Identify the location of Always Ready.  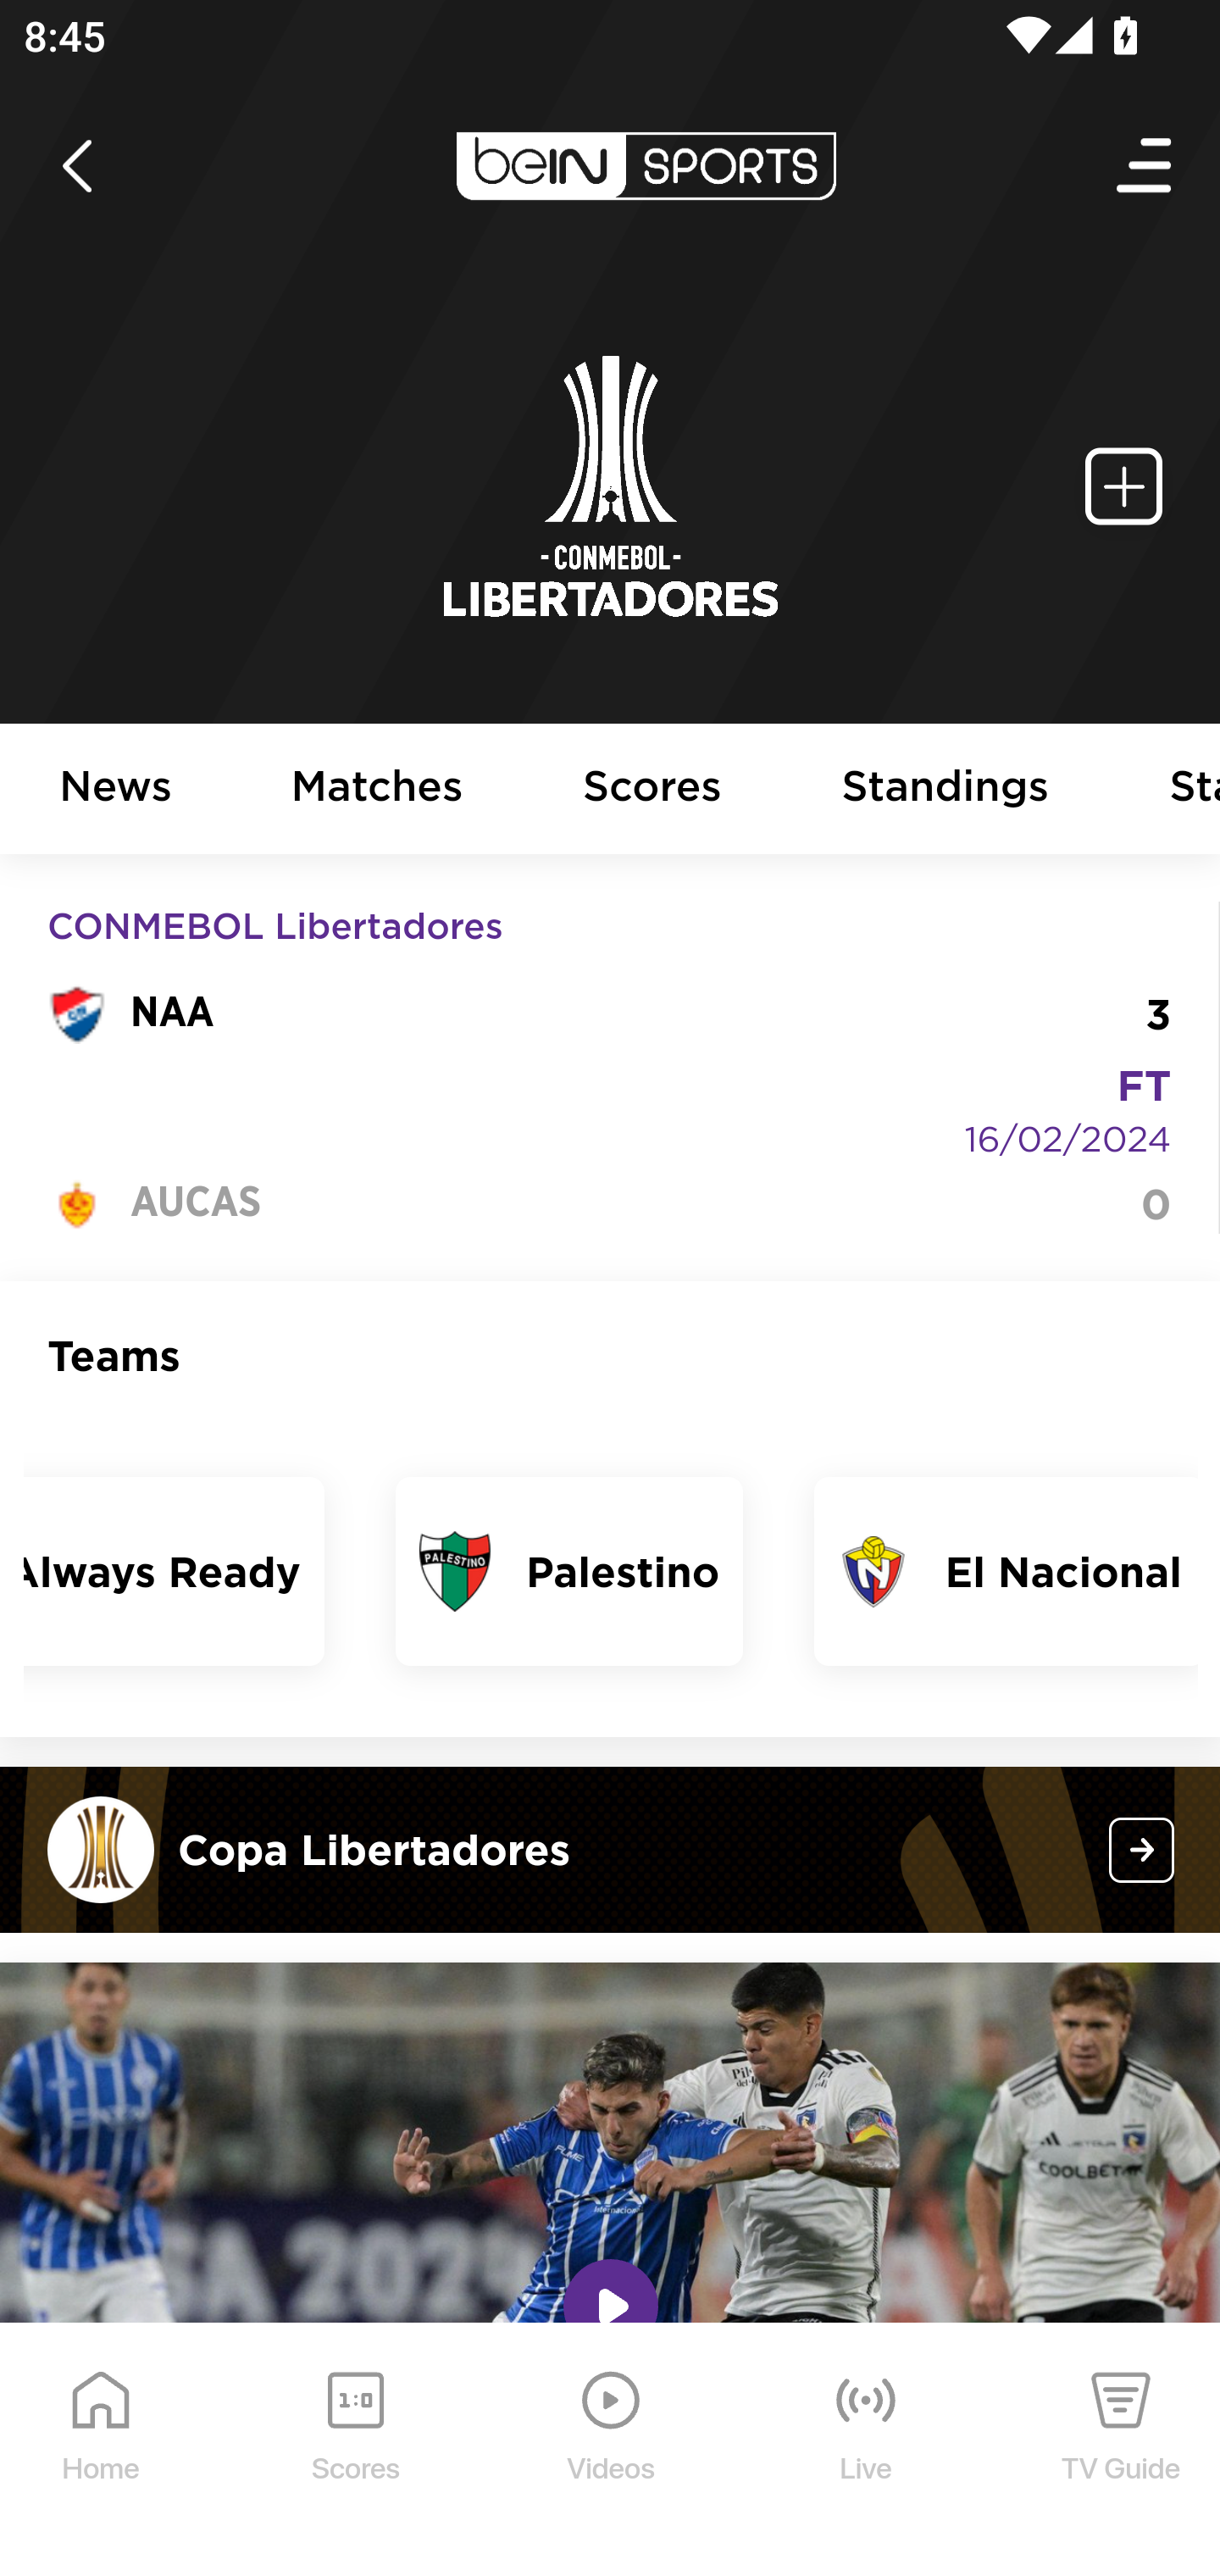
(175, 1571).